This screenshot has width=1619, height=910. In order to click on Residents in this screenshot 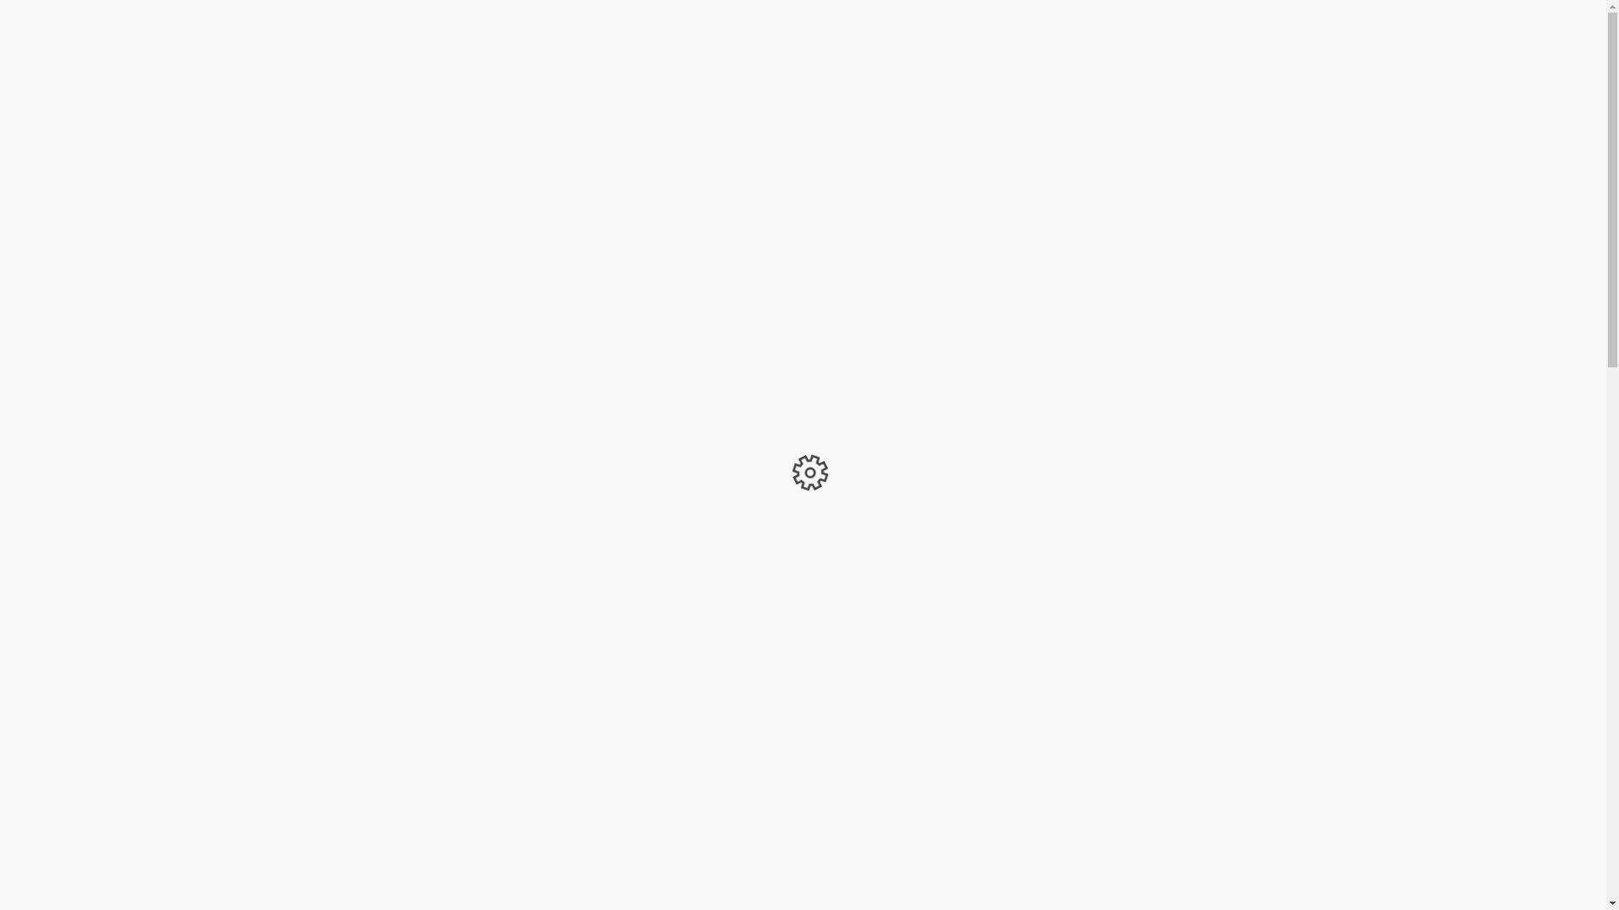, I will do `click(1416, 26)`.